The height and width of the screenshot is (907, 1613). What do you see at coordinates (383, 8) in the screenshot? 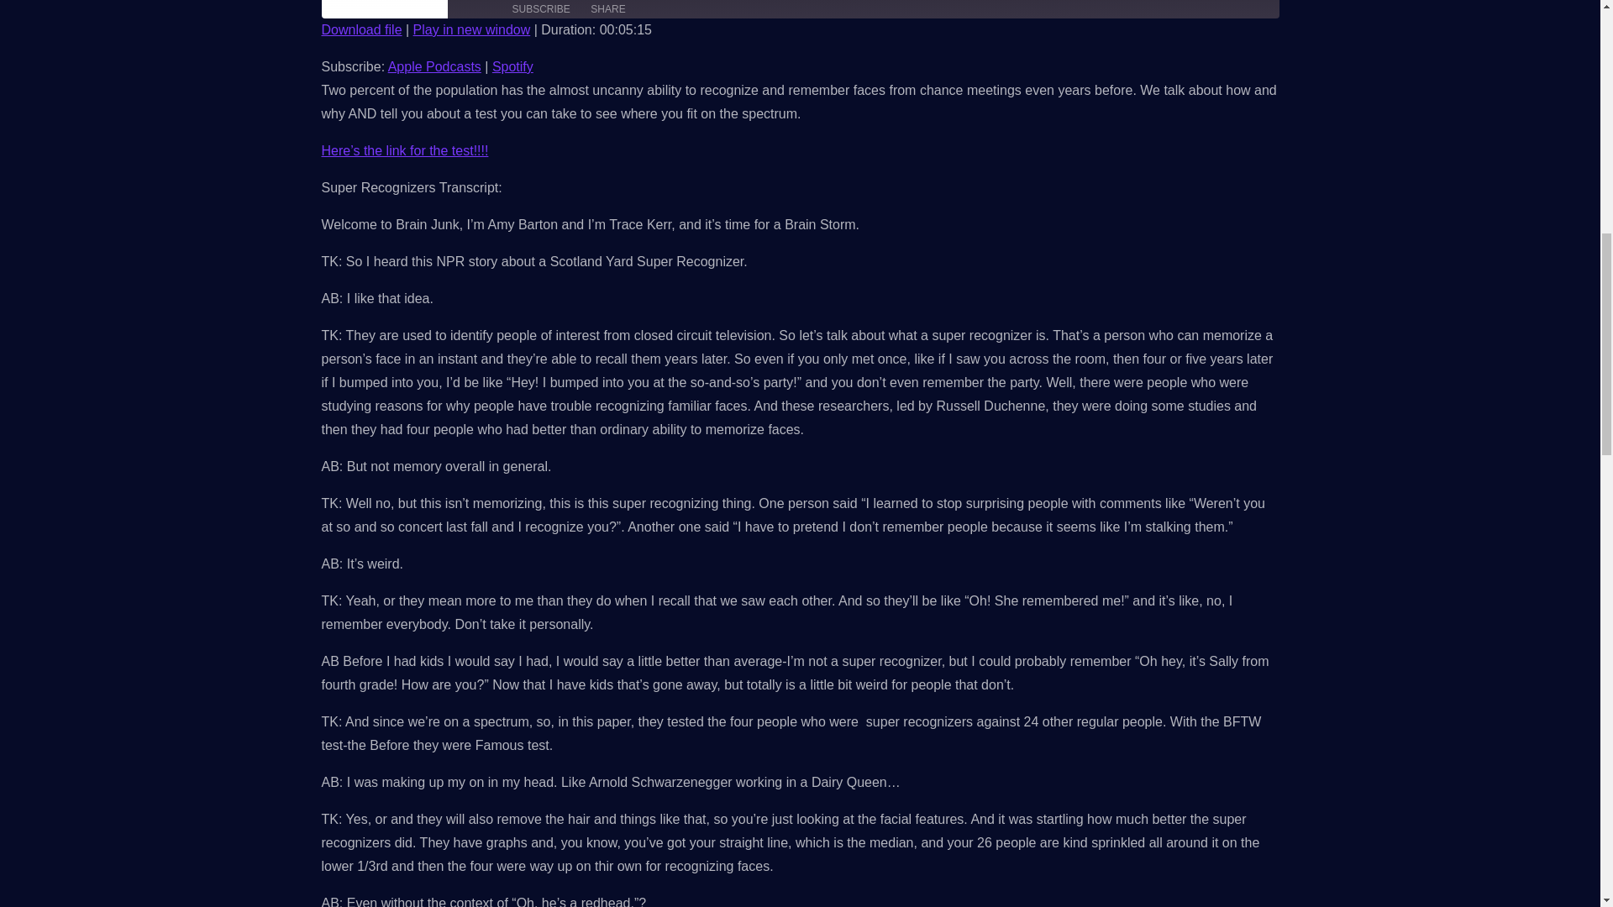
I see `Brain Junk` at bounding box center [383, 8].